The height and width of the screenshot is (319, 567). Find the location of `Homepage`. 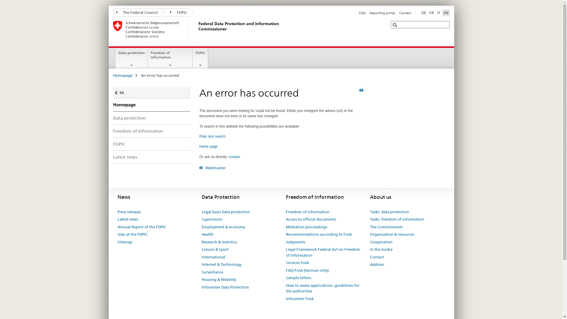

Homepage is located at coordinates (123, 75).